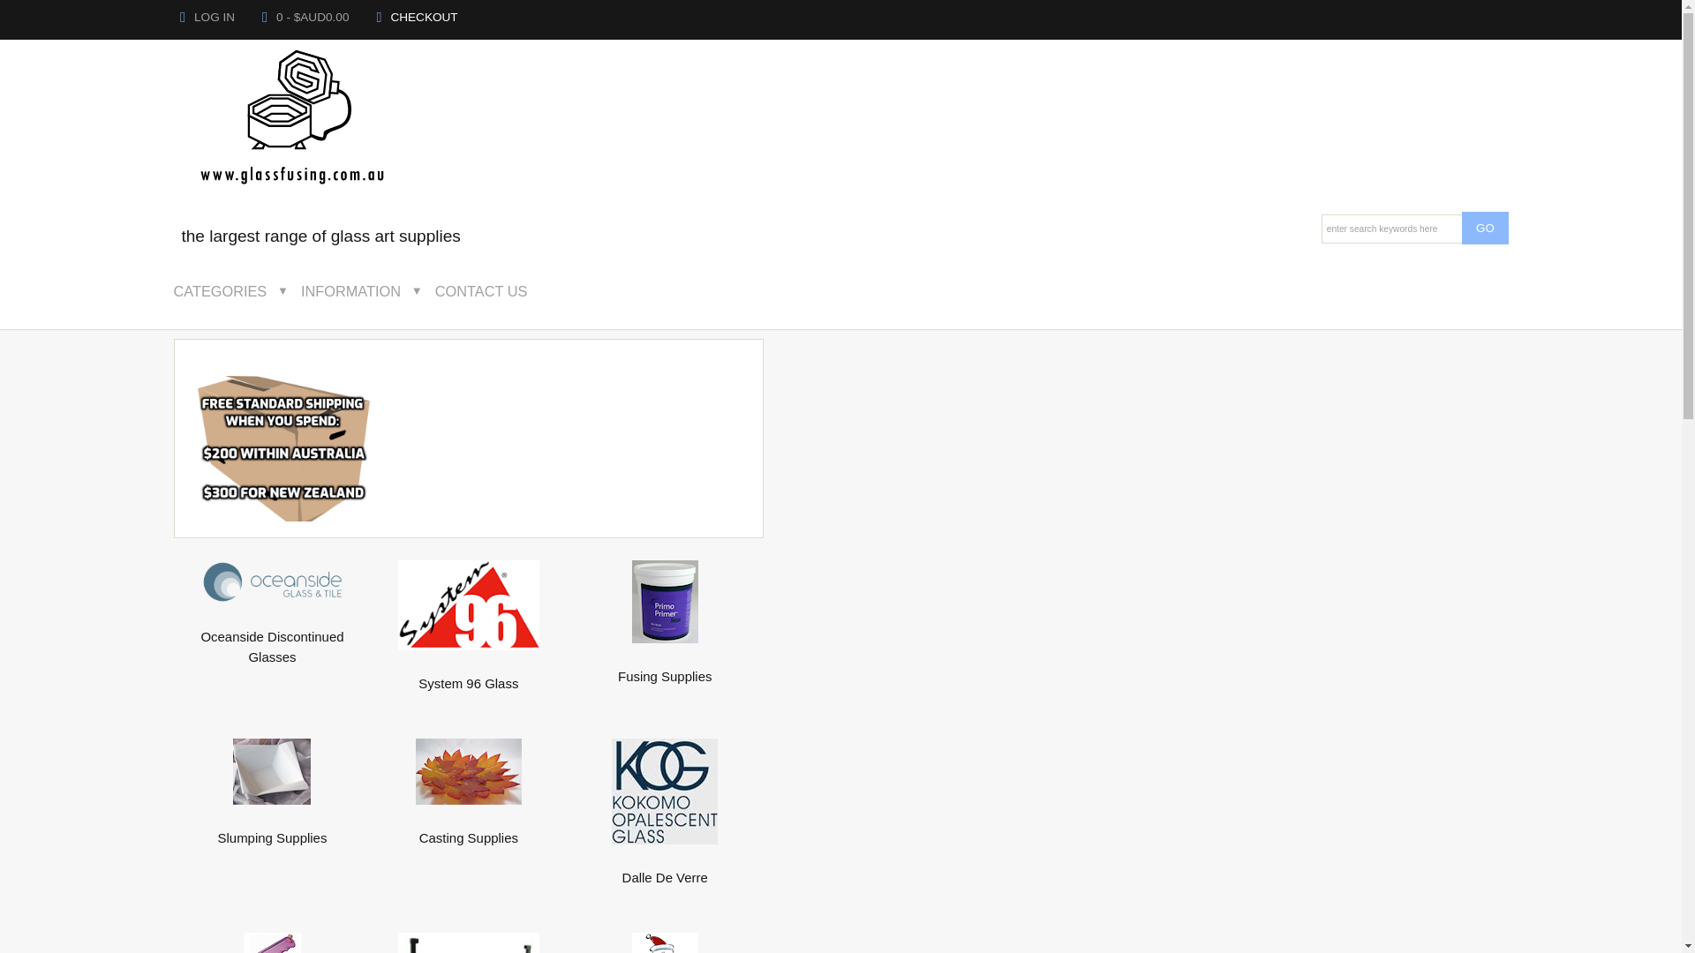 Image resolution: width=1695 pixels, height=953 pixels. What do you see at coordinates (665, 867) in the screenshot?
I see `Dalle De Verre` at bounding box center [665, 867].